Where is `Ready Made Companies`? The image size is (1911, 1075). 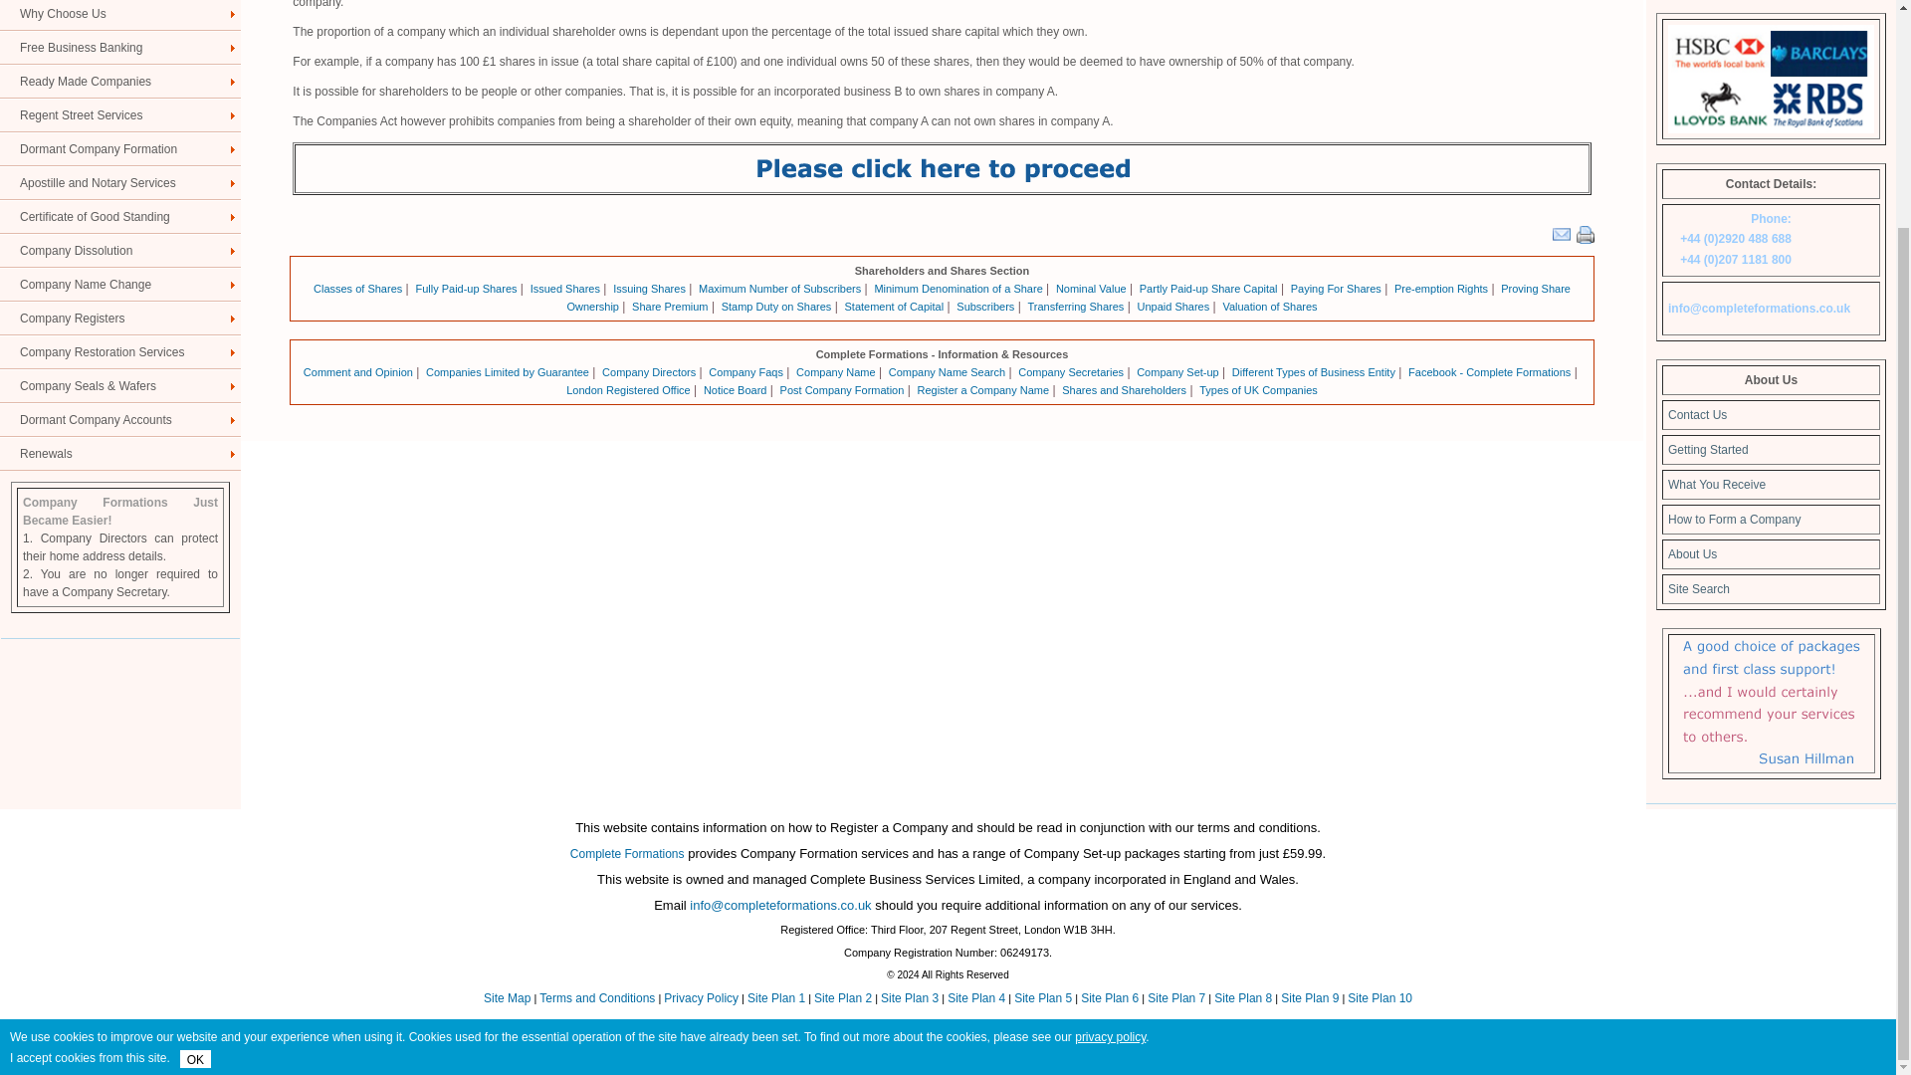
Ready Made Companies is located at coordinates (119, 82).